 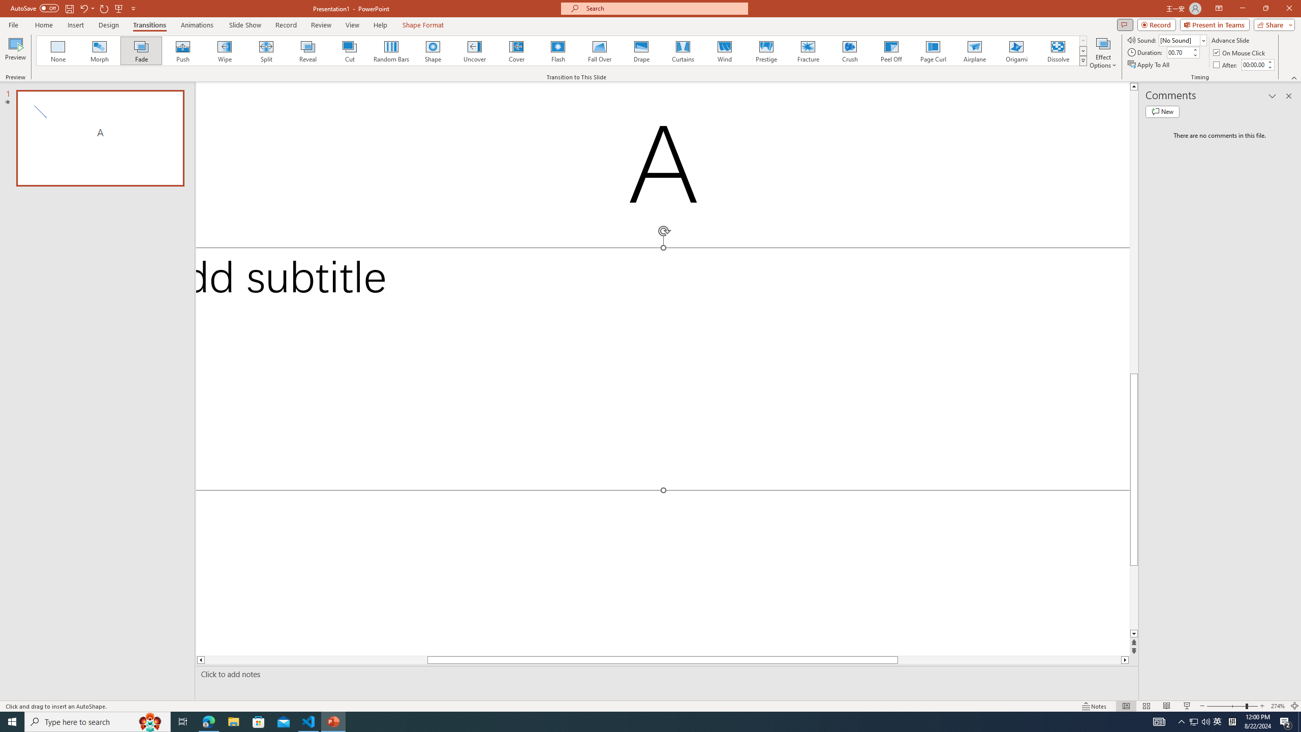 What do you see at coordinates (225, 51) in the screenshot?
I see `Wipe` at bounding box center [225, 51].